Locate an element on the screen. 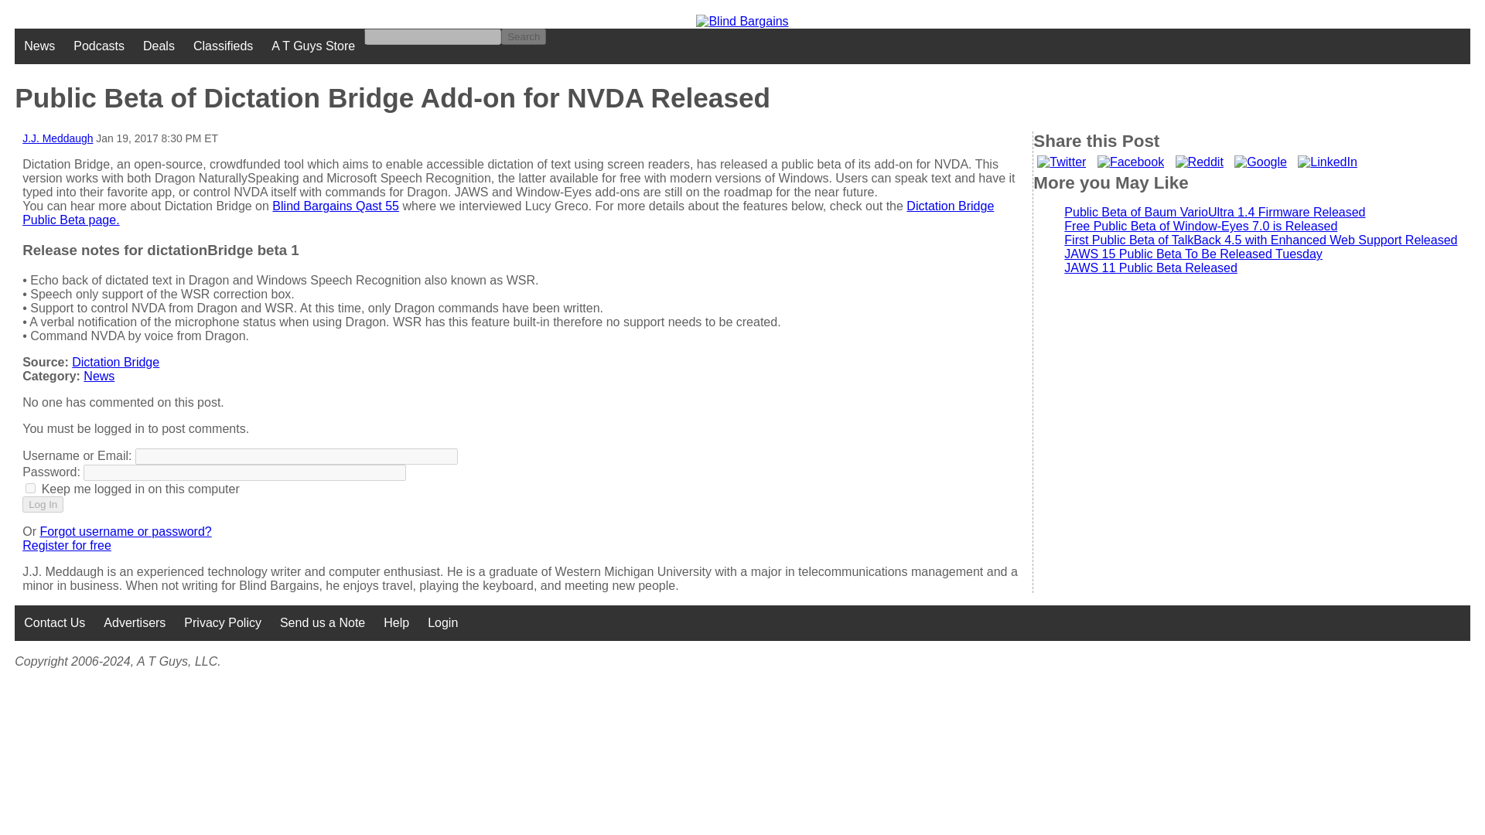 The image size is (1485, 835). Blind Bargains Qast 55 is located at coordinates (336, 206).